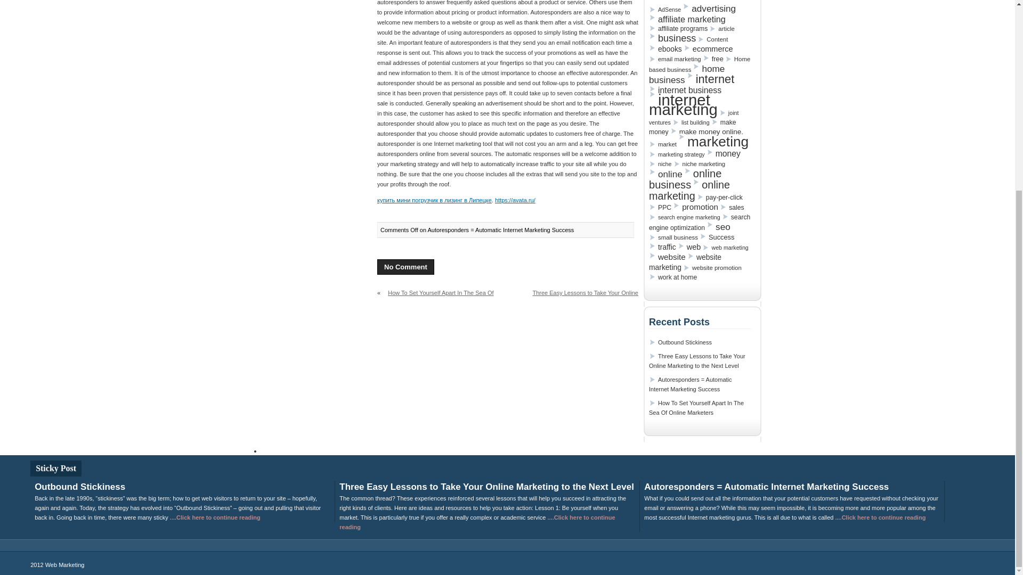 This screenshot has height=575, width=1023. I want to click on business, so click(672, 38).